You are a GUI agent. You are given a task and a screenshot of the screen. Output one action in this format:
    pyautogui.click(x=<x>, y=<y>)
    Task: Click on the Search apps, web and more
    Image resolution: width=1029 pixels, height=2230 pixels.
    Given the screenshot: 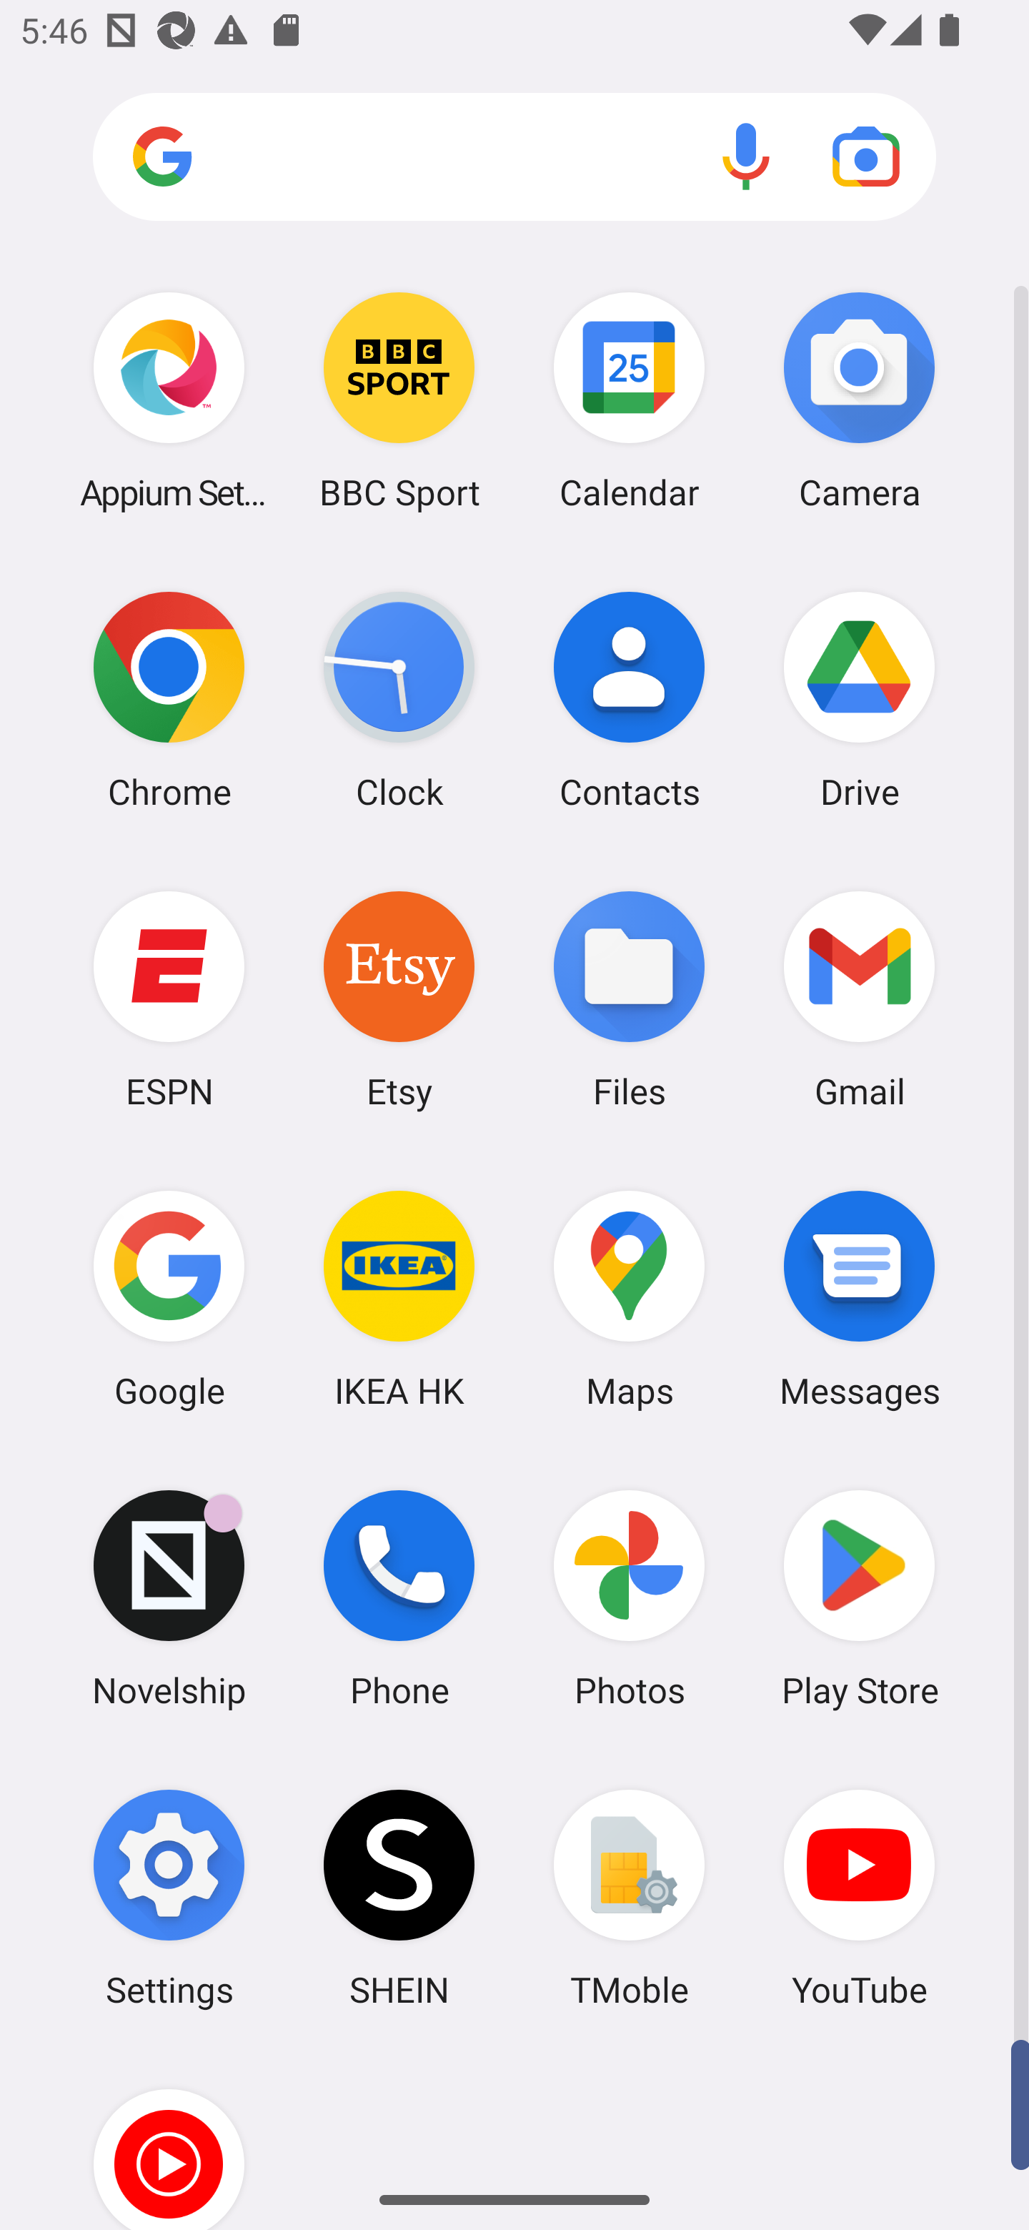 What is the action you would take?
    pyautogui.click(x=514, y=157)
    